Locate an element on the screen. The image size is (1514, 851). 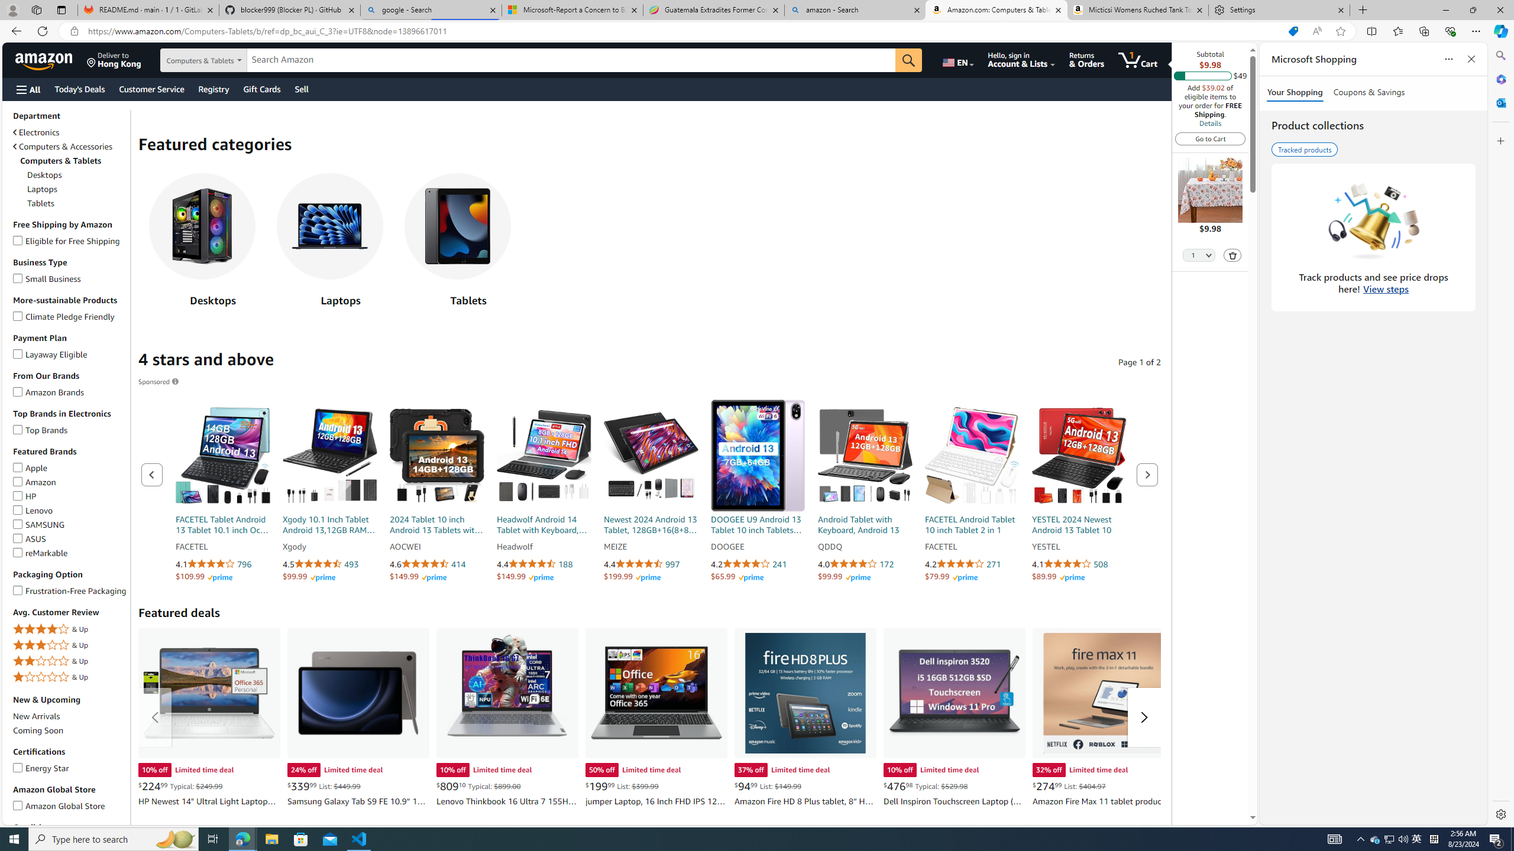
Energy StarEnergy Star is located at coordinates (70, 768).